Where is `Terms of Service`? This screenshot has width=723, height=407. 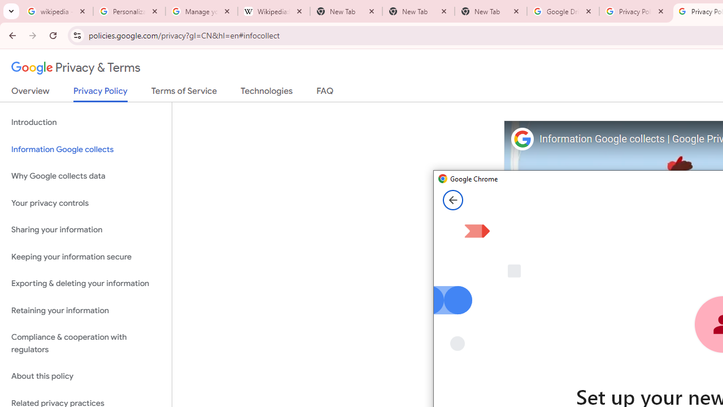 Terms of Service is located at coordinates (184, 93).